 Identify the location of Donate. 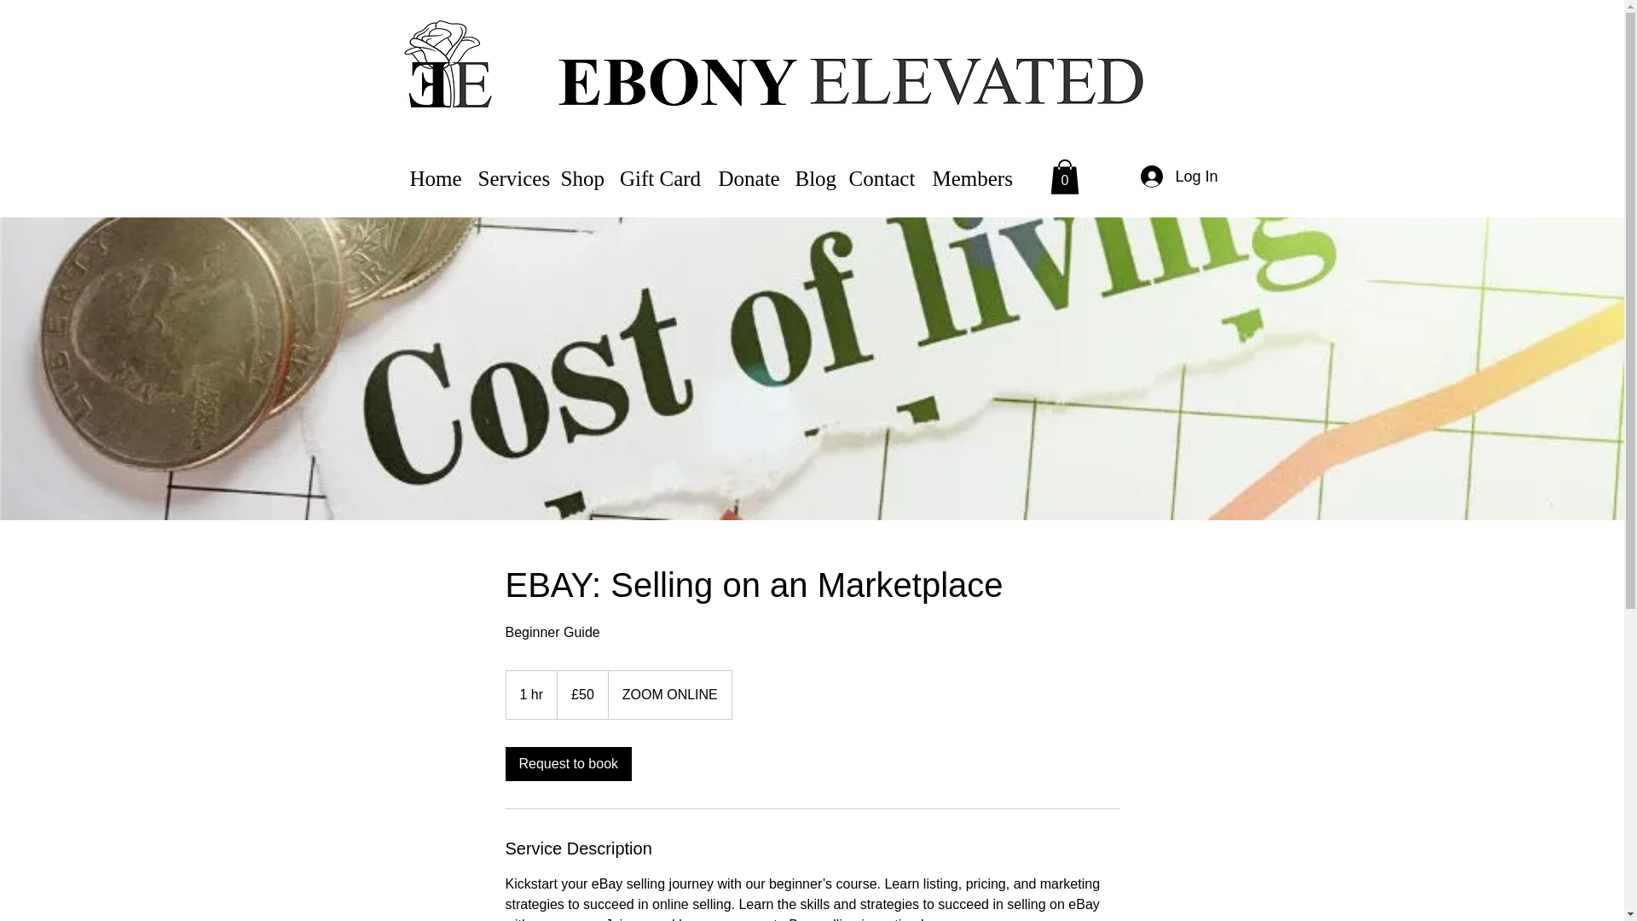
(747, 177).